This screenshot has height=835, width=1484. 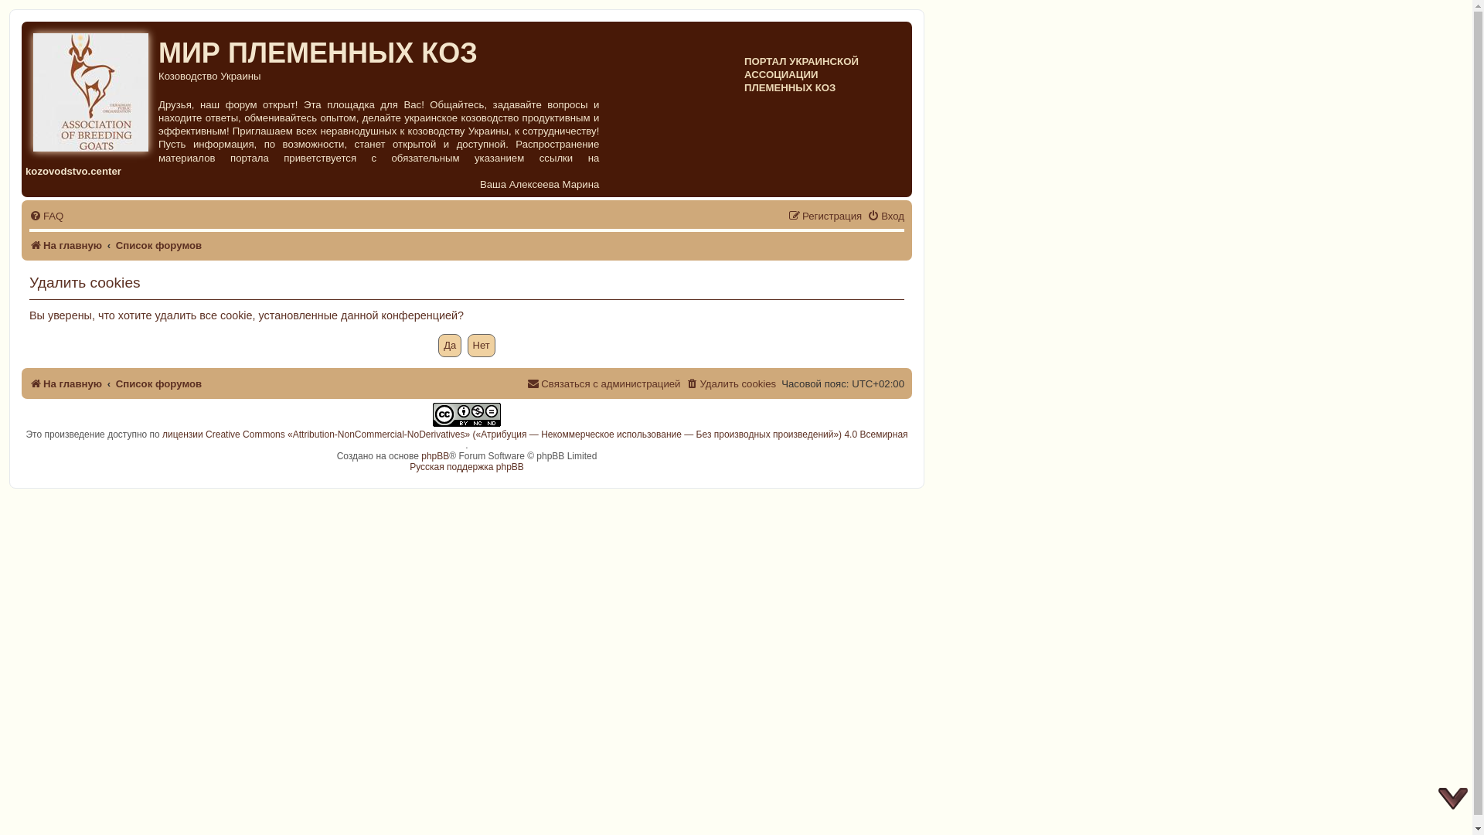 I want to click on FAQ, so click(x=46, y=216).